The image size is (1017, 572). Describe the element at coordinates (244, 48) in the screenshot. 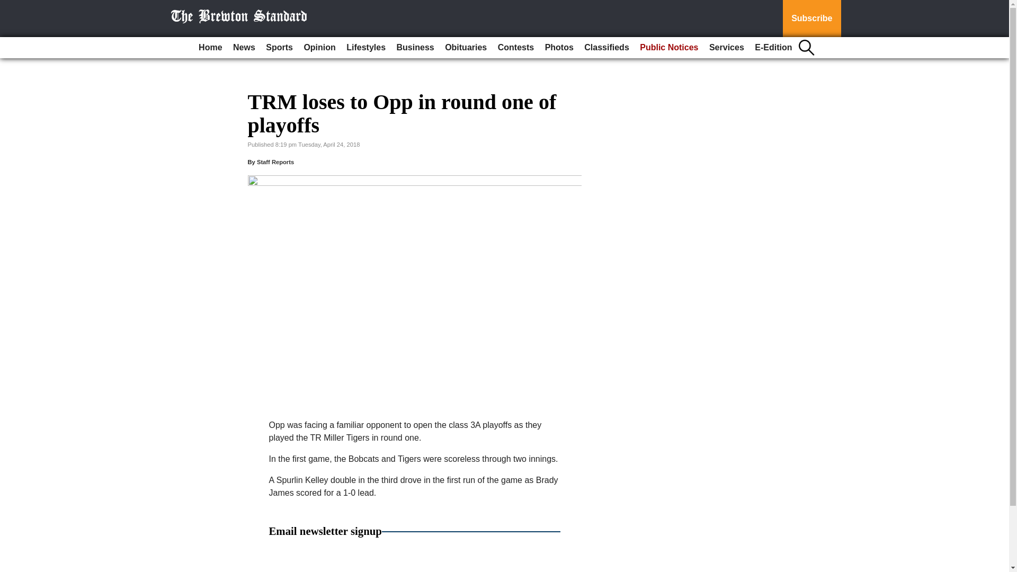

I see `News` at that location.